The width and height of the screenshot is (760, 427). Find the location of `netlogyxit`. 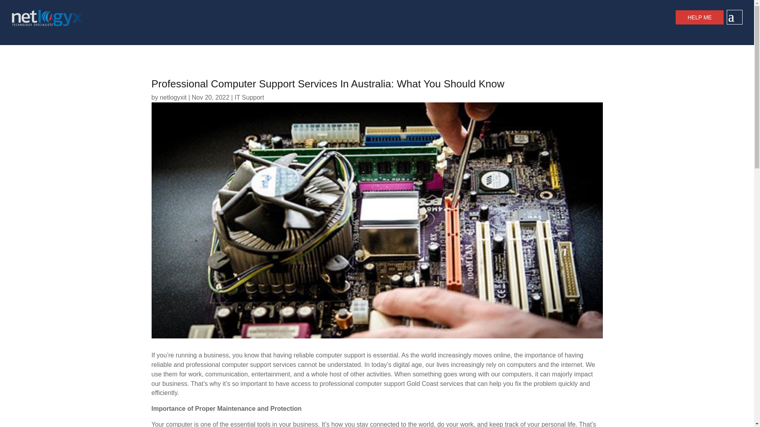

netlogyxit is located at coordinates (173, 97).